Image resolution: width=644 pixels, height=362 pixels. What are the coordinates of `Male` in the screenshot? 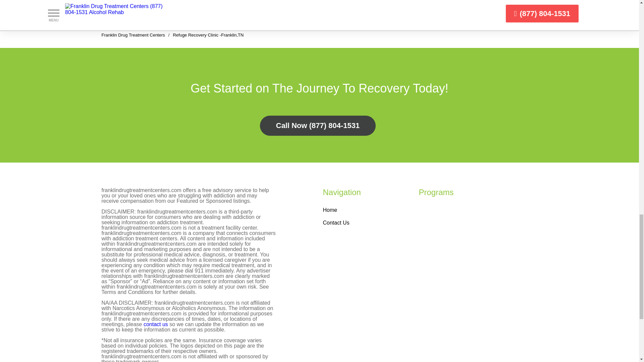 It's located at (198, 8).